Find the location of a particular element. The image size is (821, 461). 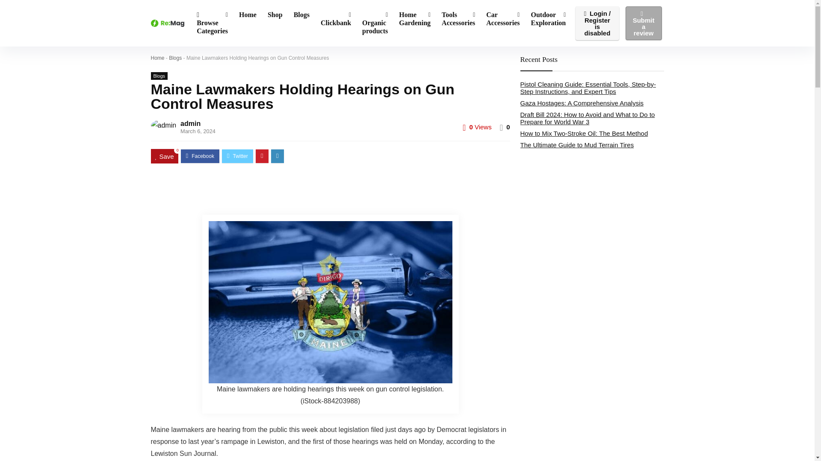

View all posts in Blogs is located at coordinates (159, 76).